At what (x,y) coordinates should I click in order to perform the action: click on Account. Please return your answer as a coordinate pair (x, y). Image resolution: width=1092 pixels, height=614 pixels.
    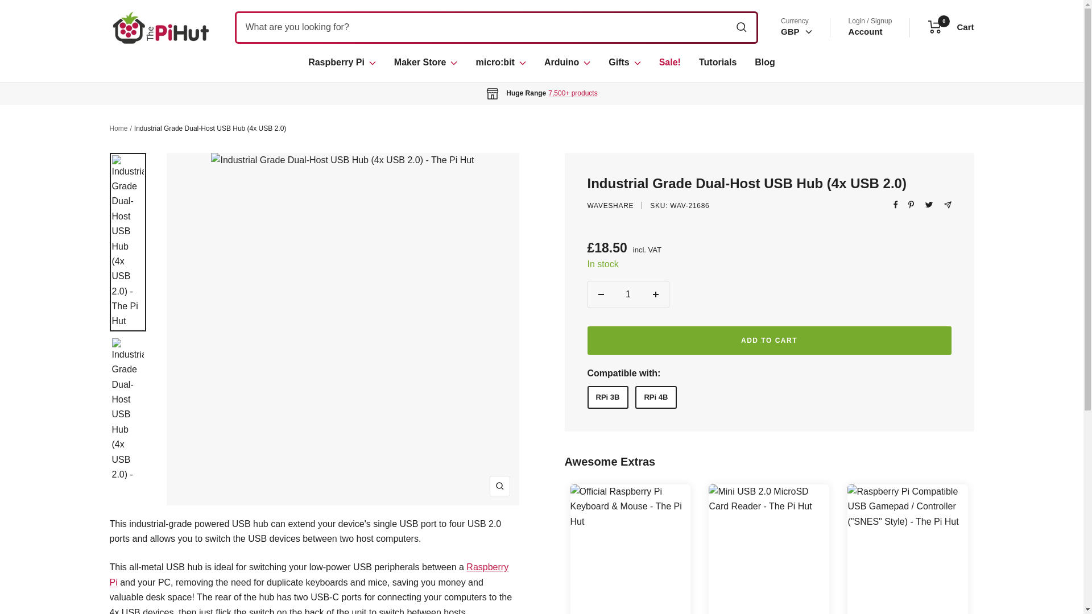
    Looking at the image, I should click on (865, 31).